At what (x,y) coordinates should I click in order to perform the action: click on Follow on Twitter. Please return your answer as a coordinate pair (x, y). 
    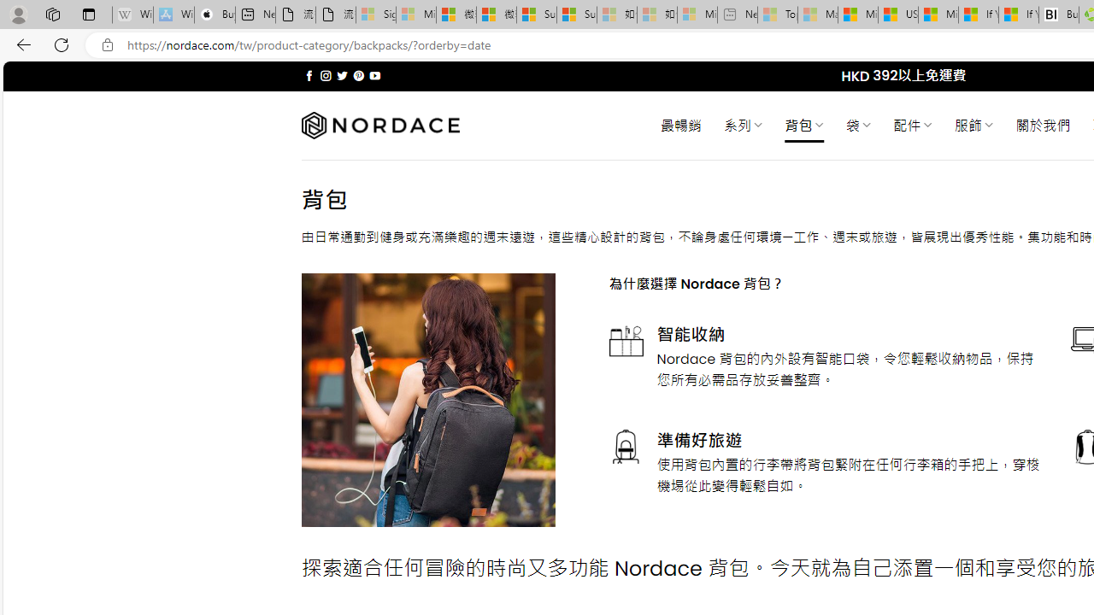
    Looking at the image, I should click on (342, 75).